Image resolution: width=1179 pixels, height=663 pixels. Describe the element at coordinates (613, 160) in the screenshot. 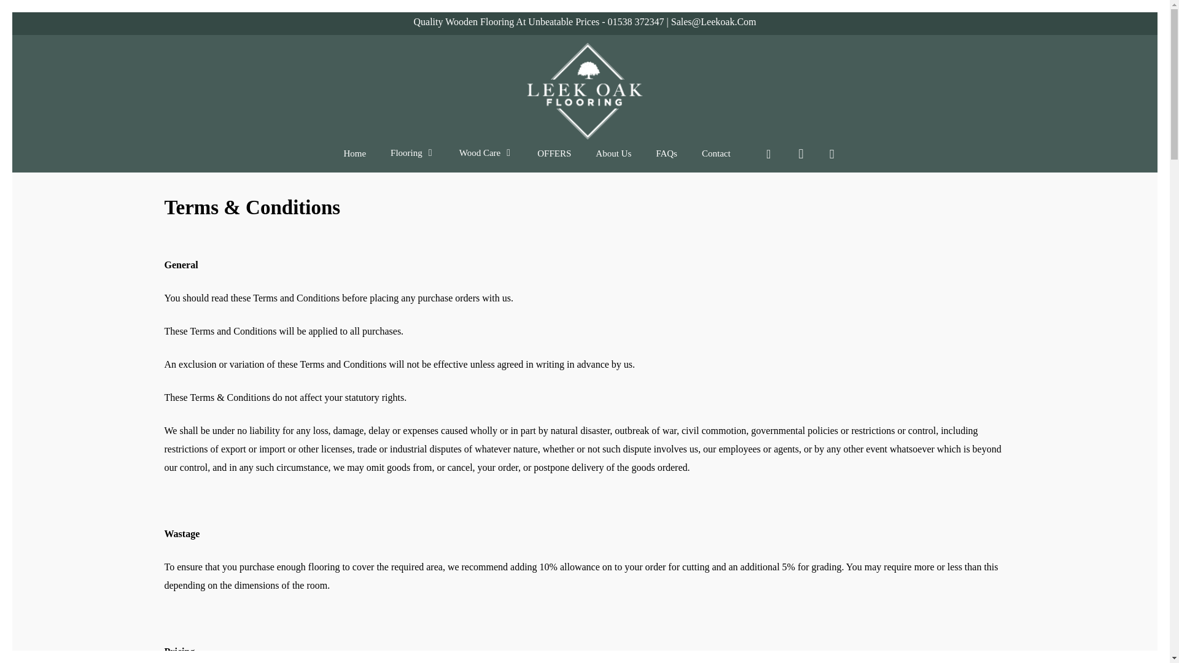

I see `About Us` at that location.